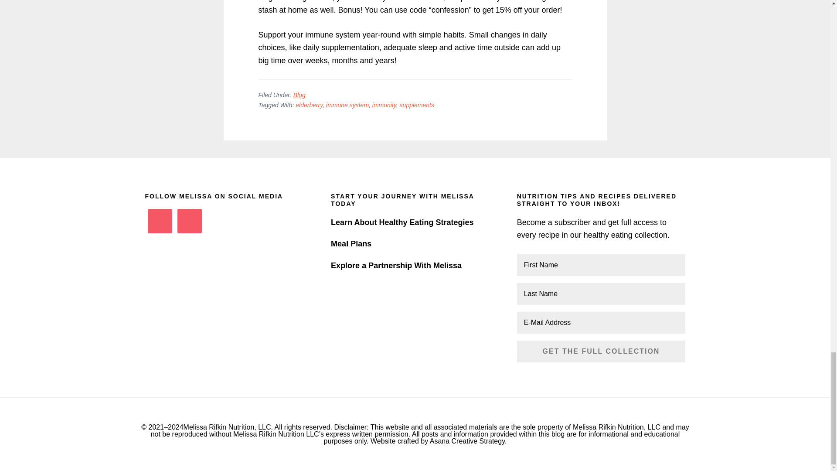  I want to click on Get the Full Collection, so click(601, 351).